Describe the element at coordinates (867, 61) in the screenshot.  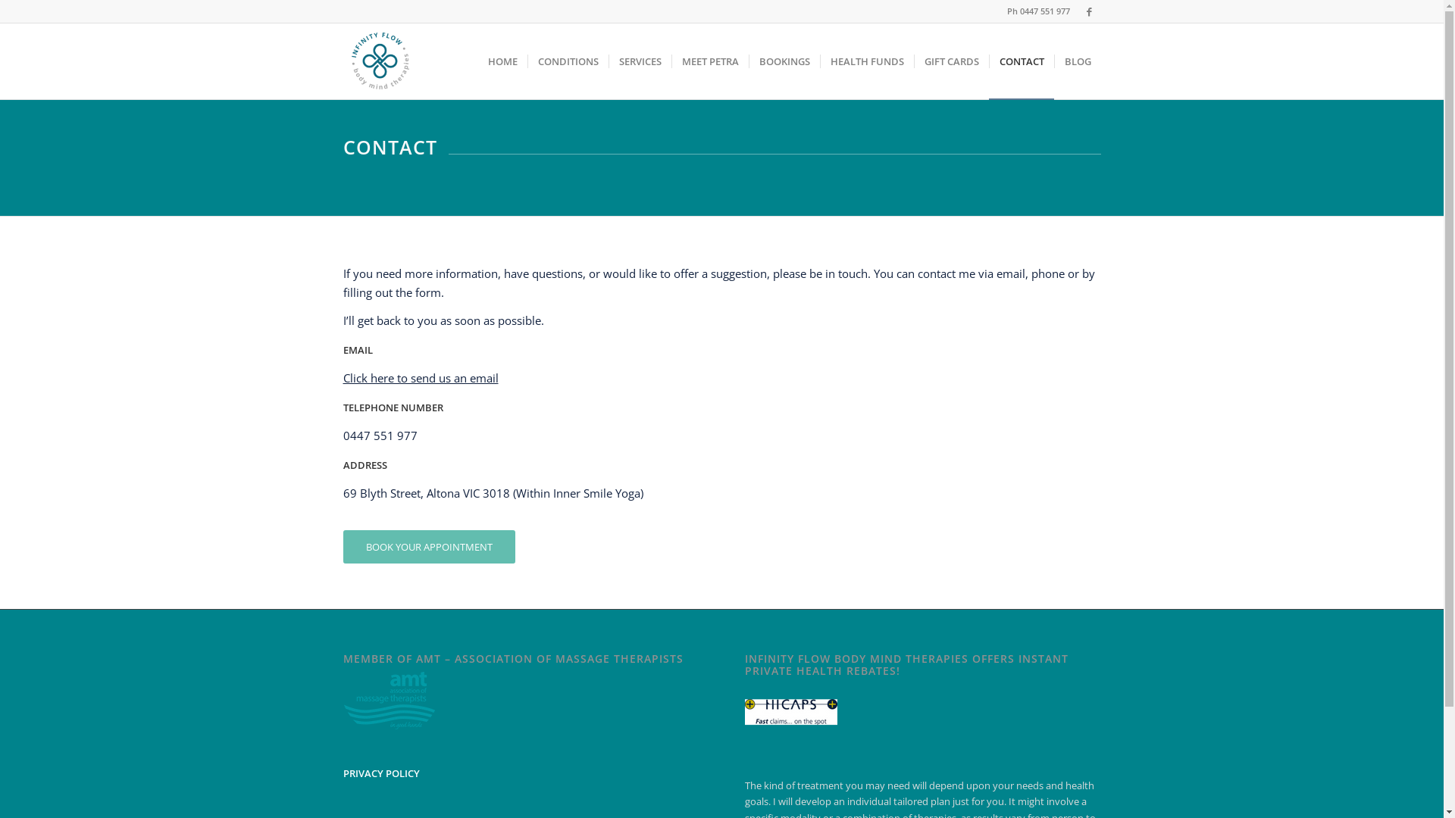
I see `HEALTH FUNDS` at that location.